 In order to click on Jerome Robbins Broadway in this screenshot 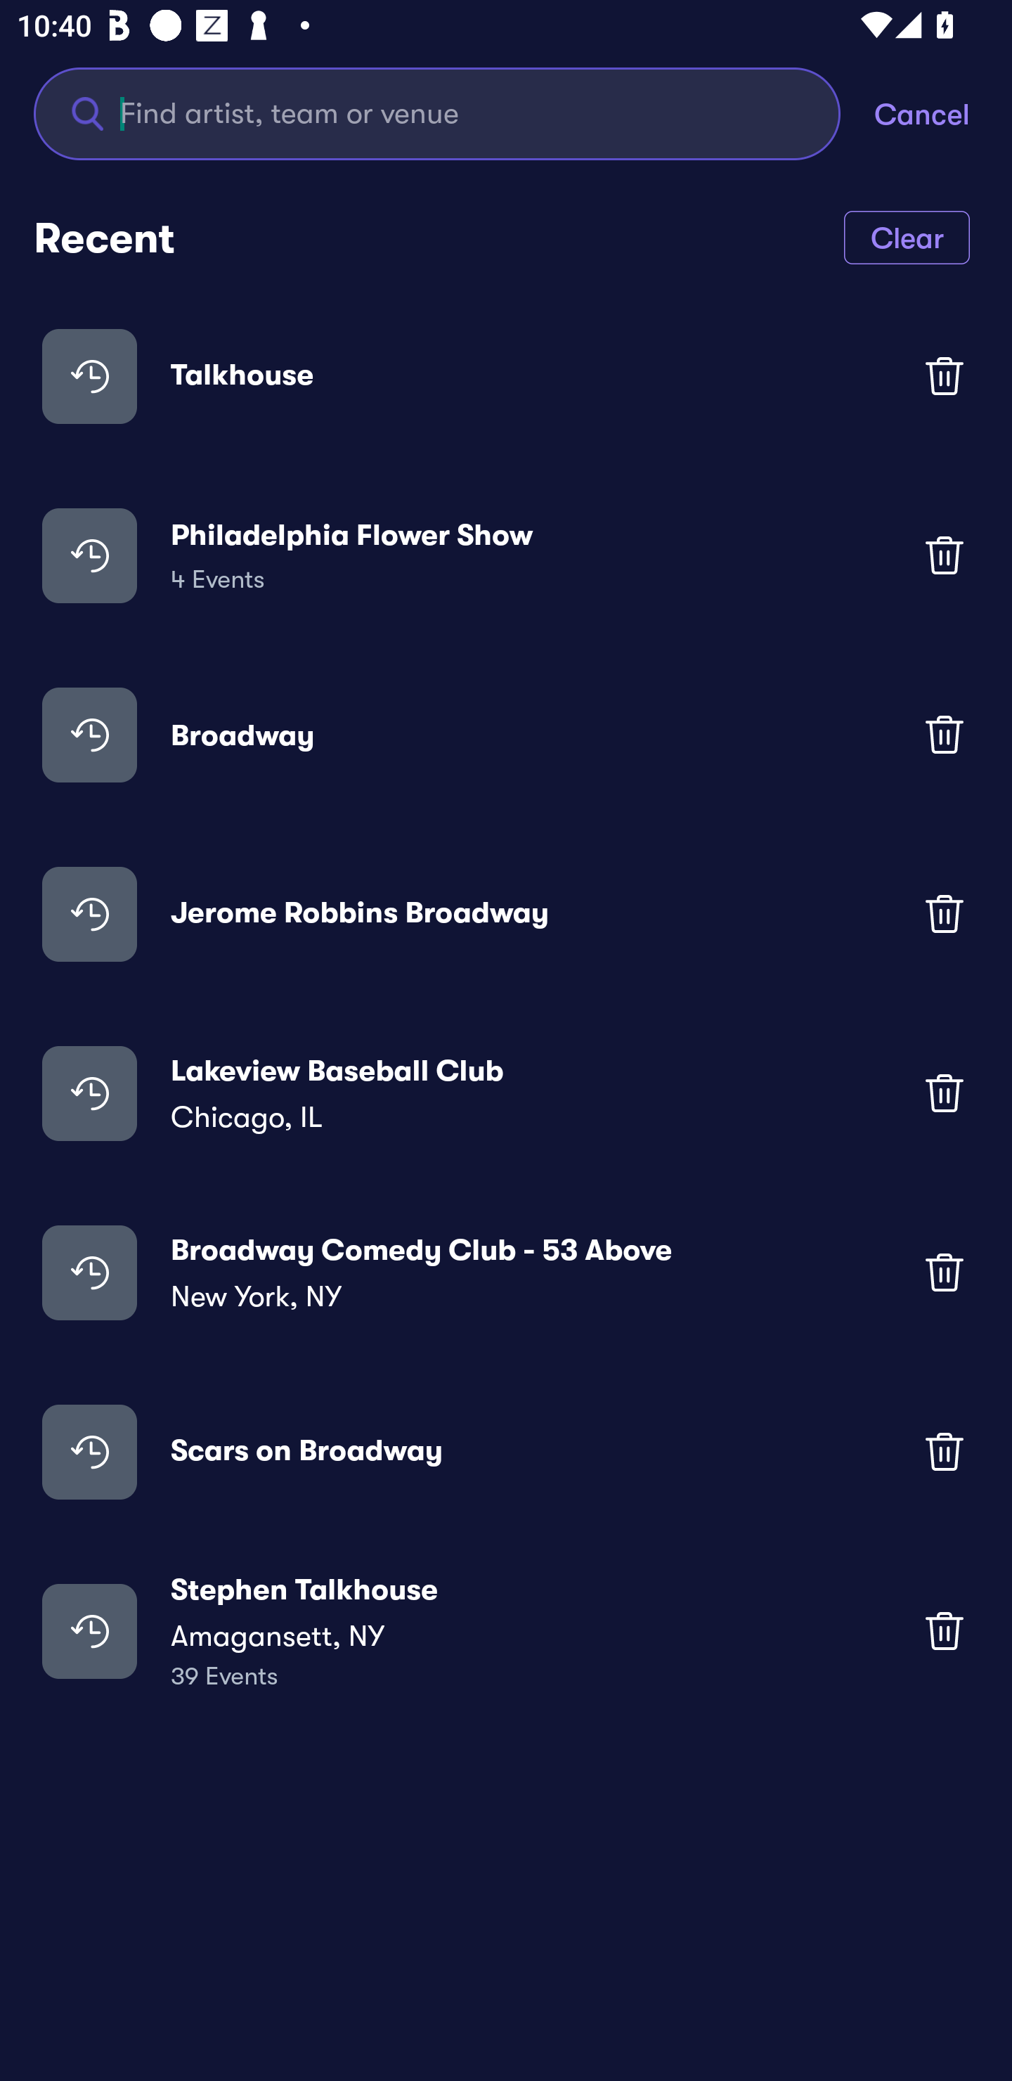, I will do `click(506, 914)`.